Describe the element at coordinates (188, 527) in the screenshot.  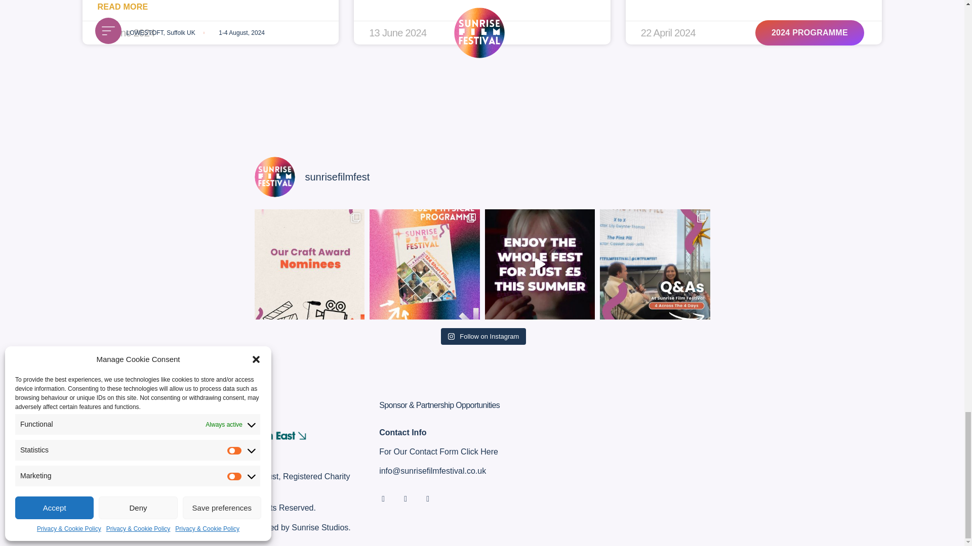
I see `Privacy Policy` at that location.